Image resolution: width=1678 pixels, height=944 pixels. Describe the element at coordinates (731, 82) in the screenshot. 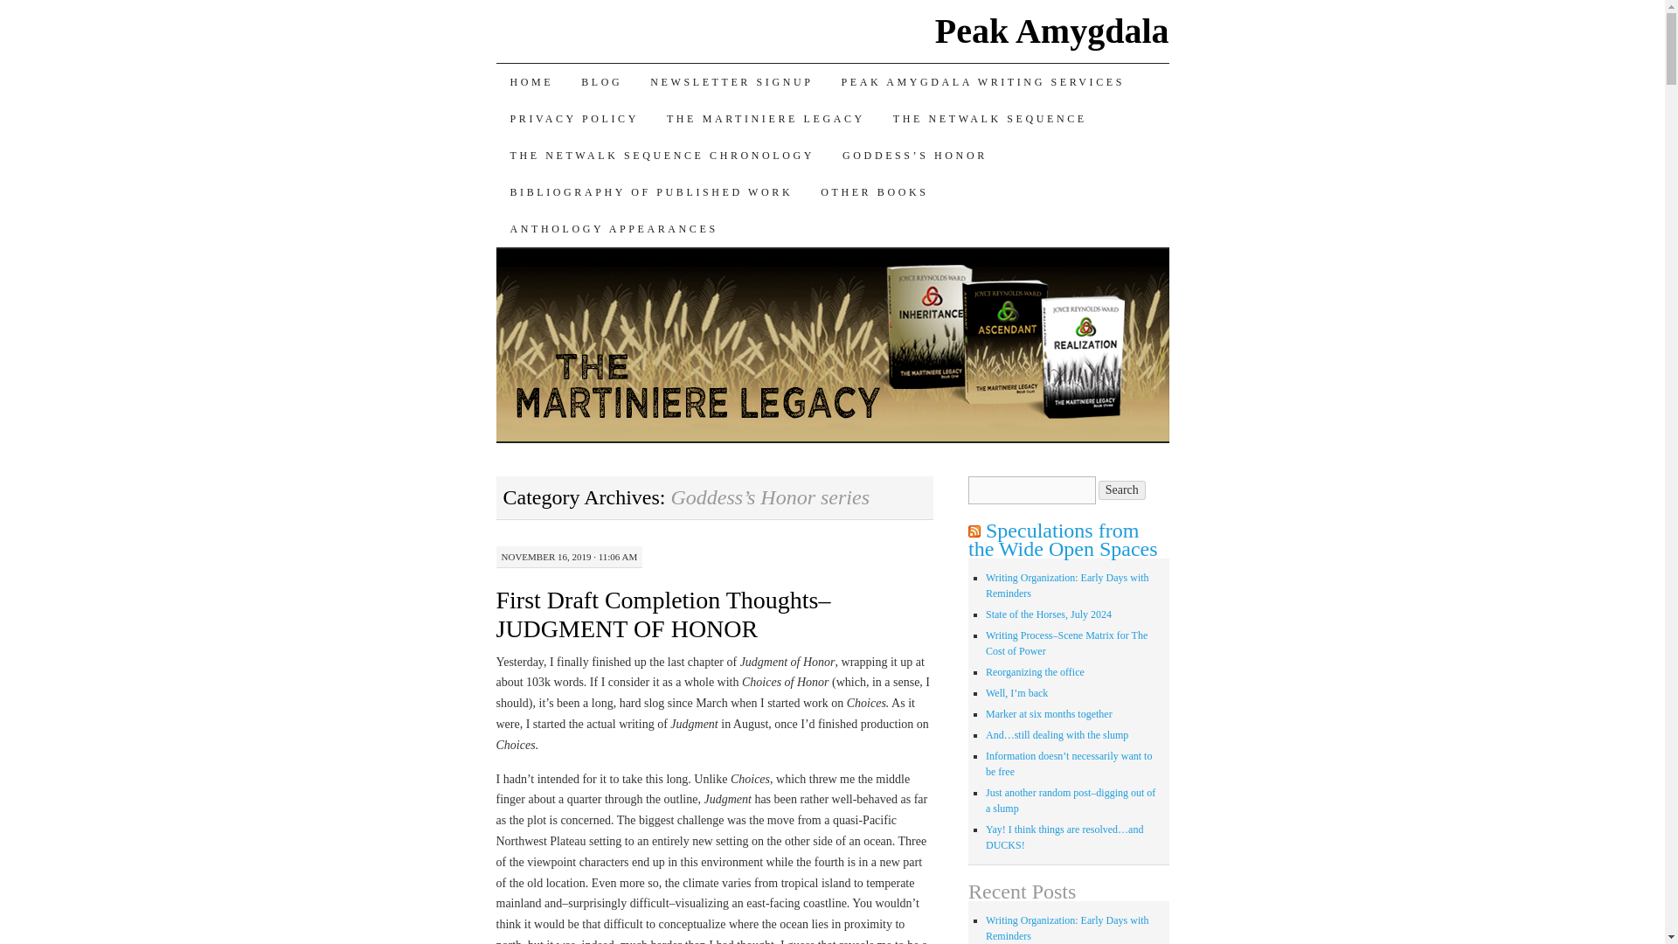

I see `NEWSLETTER SIGNUP` at that location.